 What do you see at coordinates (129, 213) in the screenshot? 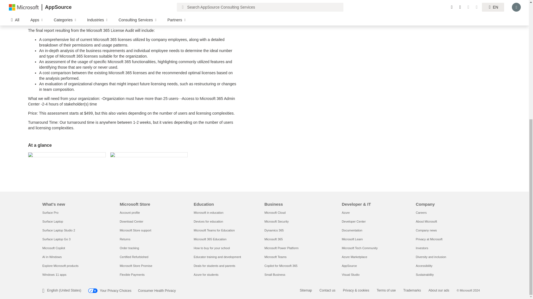
I see `Account profile` at bounding box center [129, 213].